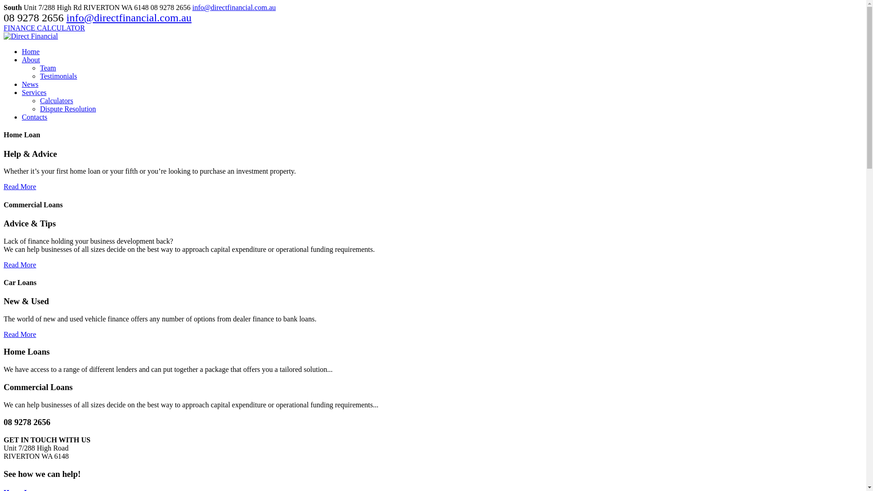 The height and width of the screenshot is (491, 873). Describe the element at coordinates (20, 186) in the screenshot. I see `Read More` at that location.